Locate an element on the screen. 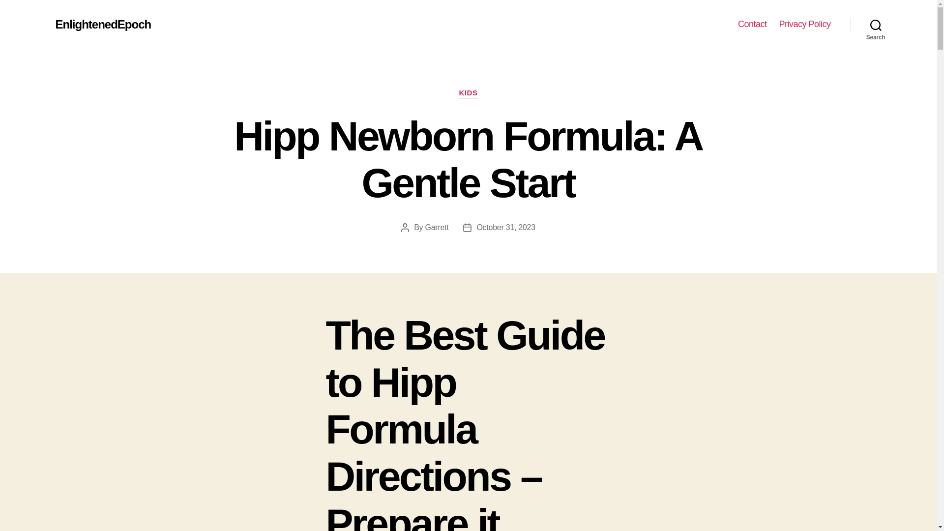 This screenshot has width=944, height=531. Contact is located at coordinates (752, 24).